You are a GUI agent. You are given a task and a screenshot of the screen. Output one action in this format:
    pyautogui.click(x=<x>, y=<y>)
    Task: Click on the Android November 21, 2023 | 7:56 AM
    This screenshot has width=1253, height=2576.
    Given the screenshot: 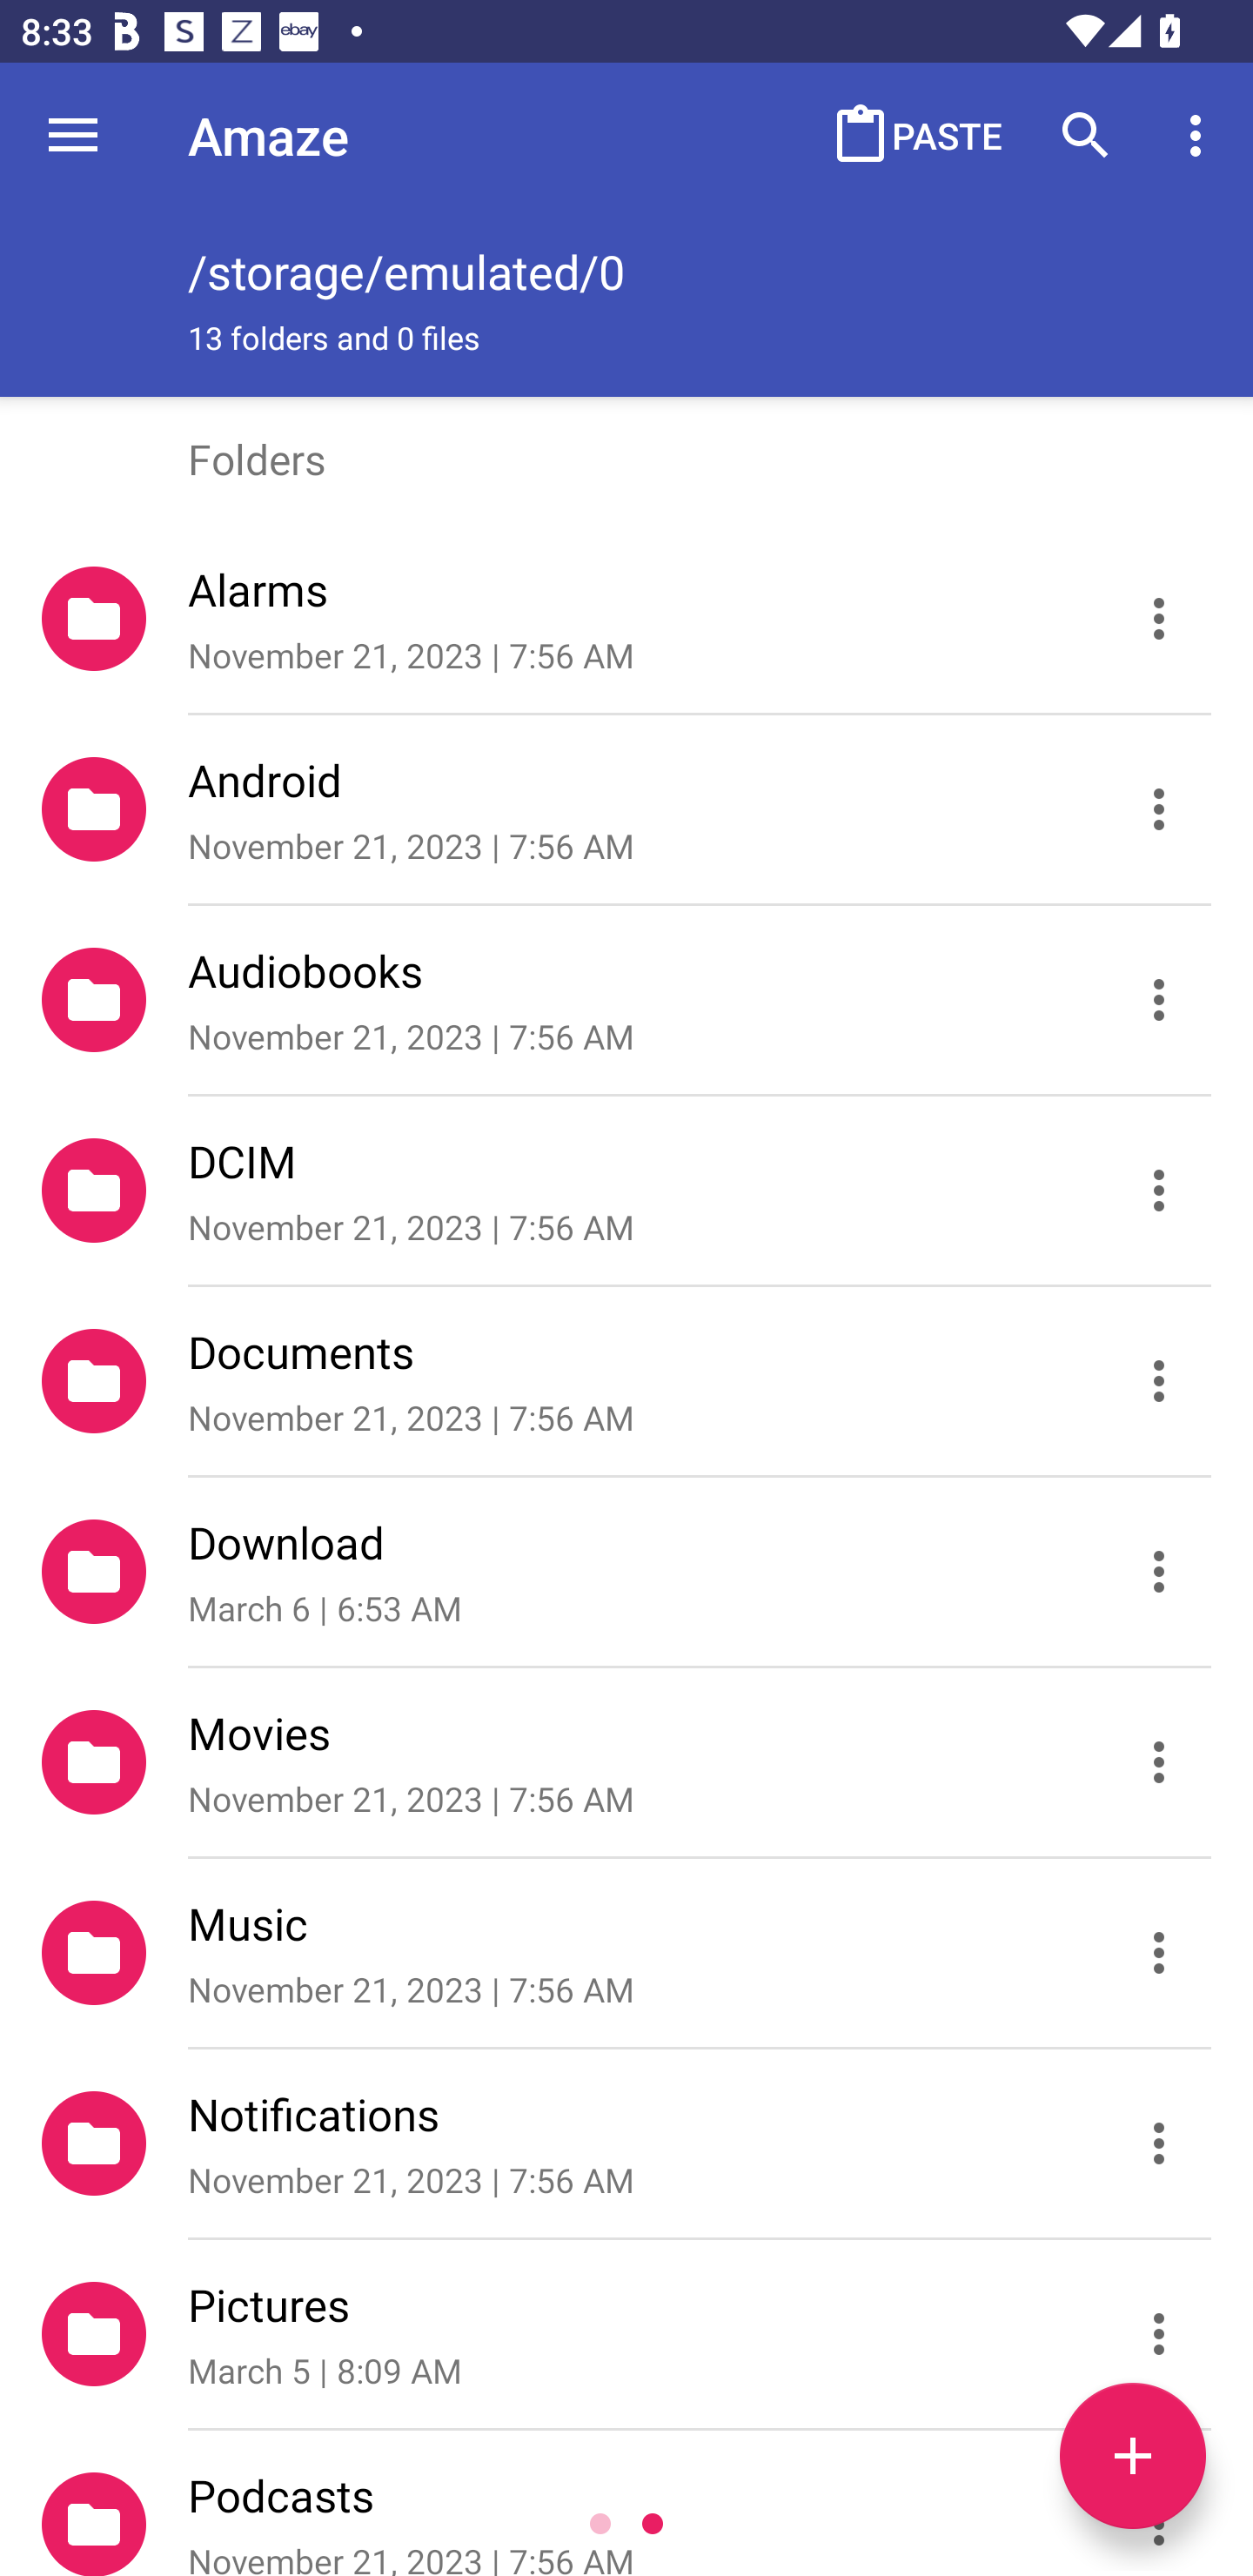 What is the action you would take?
    pyautogui.click(x=626, y=809)
    